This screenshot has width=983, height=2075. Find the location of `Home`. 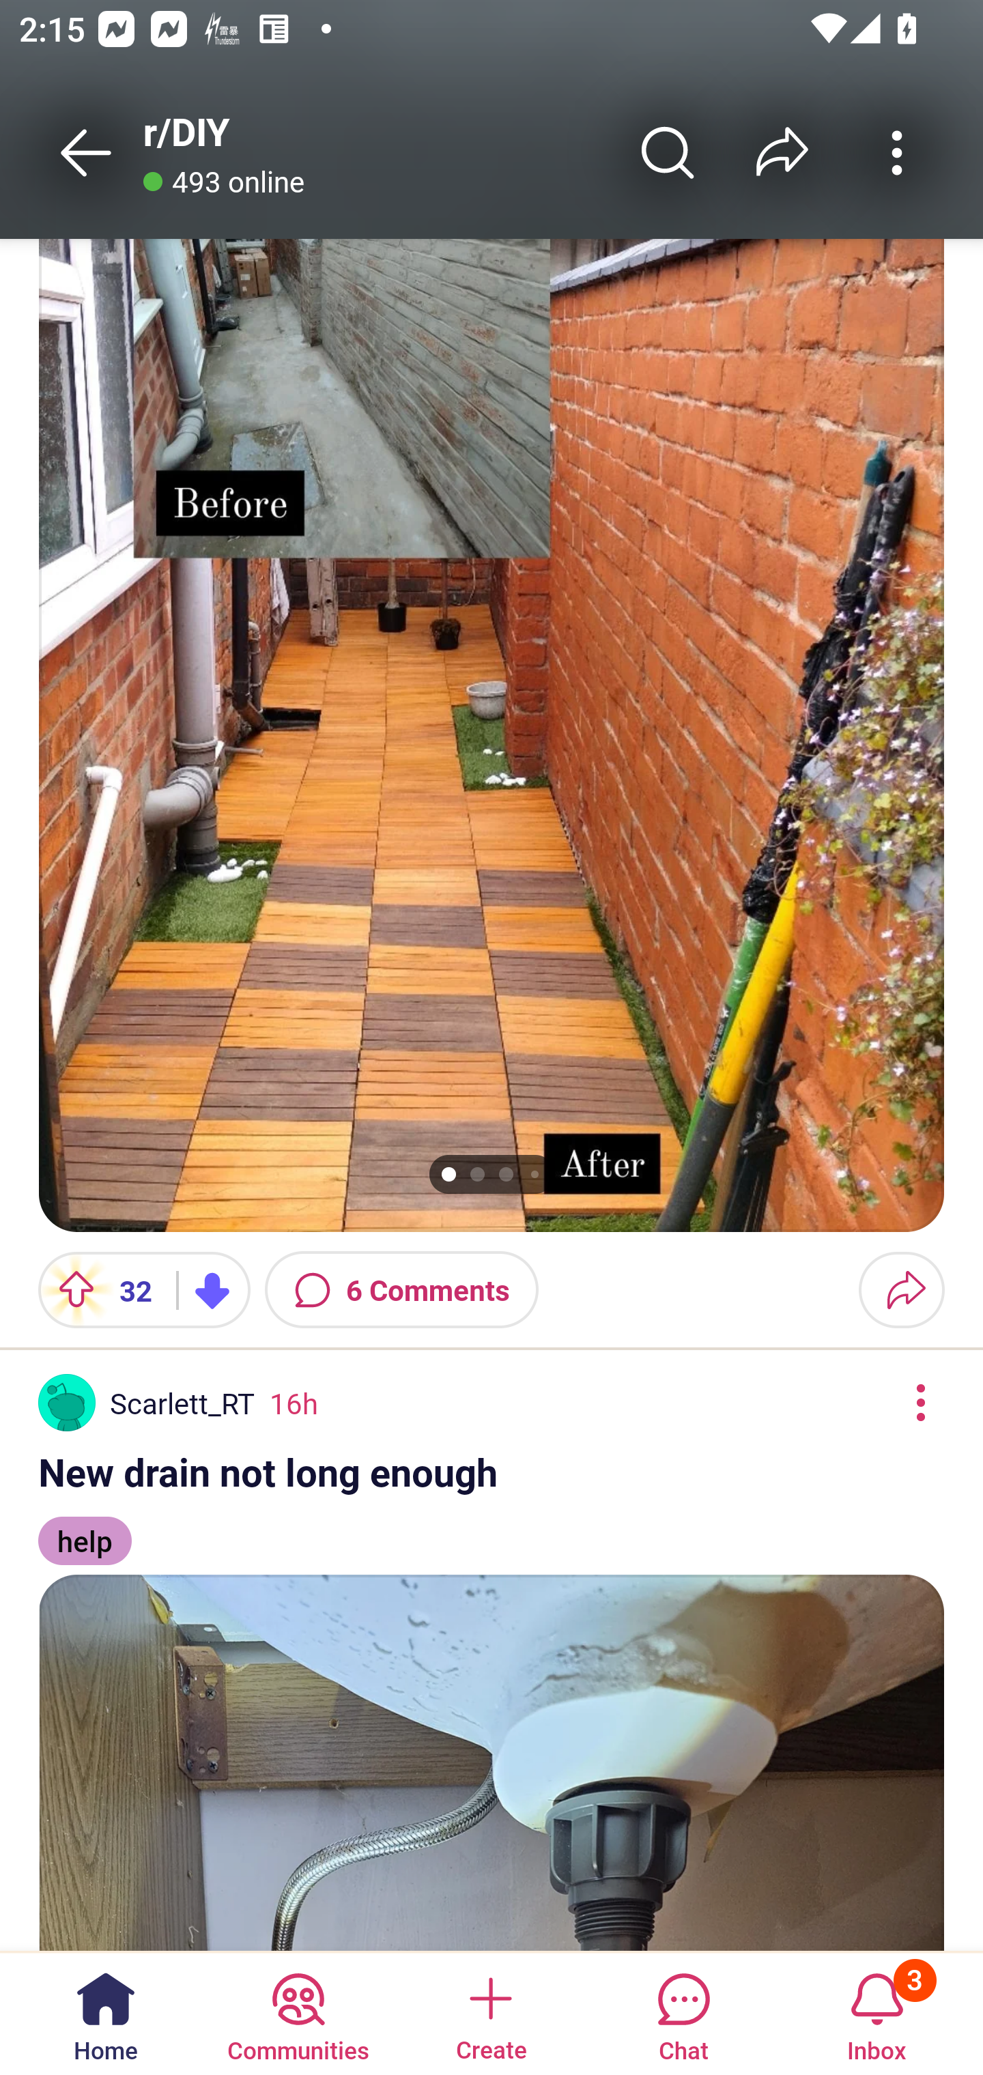

Home is located at coordinates (106, 2012).